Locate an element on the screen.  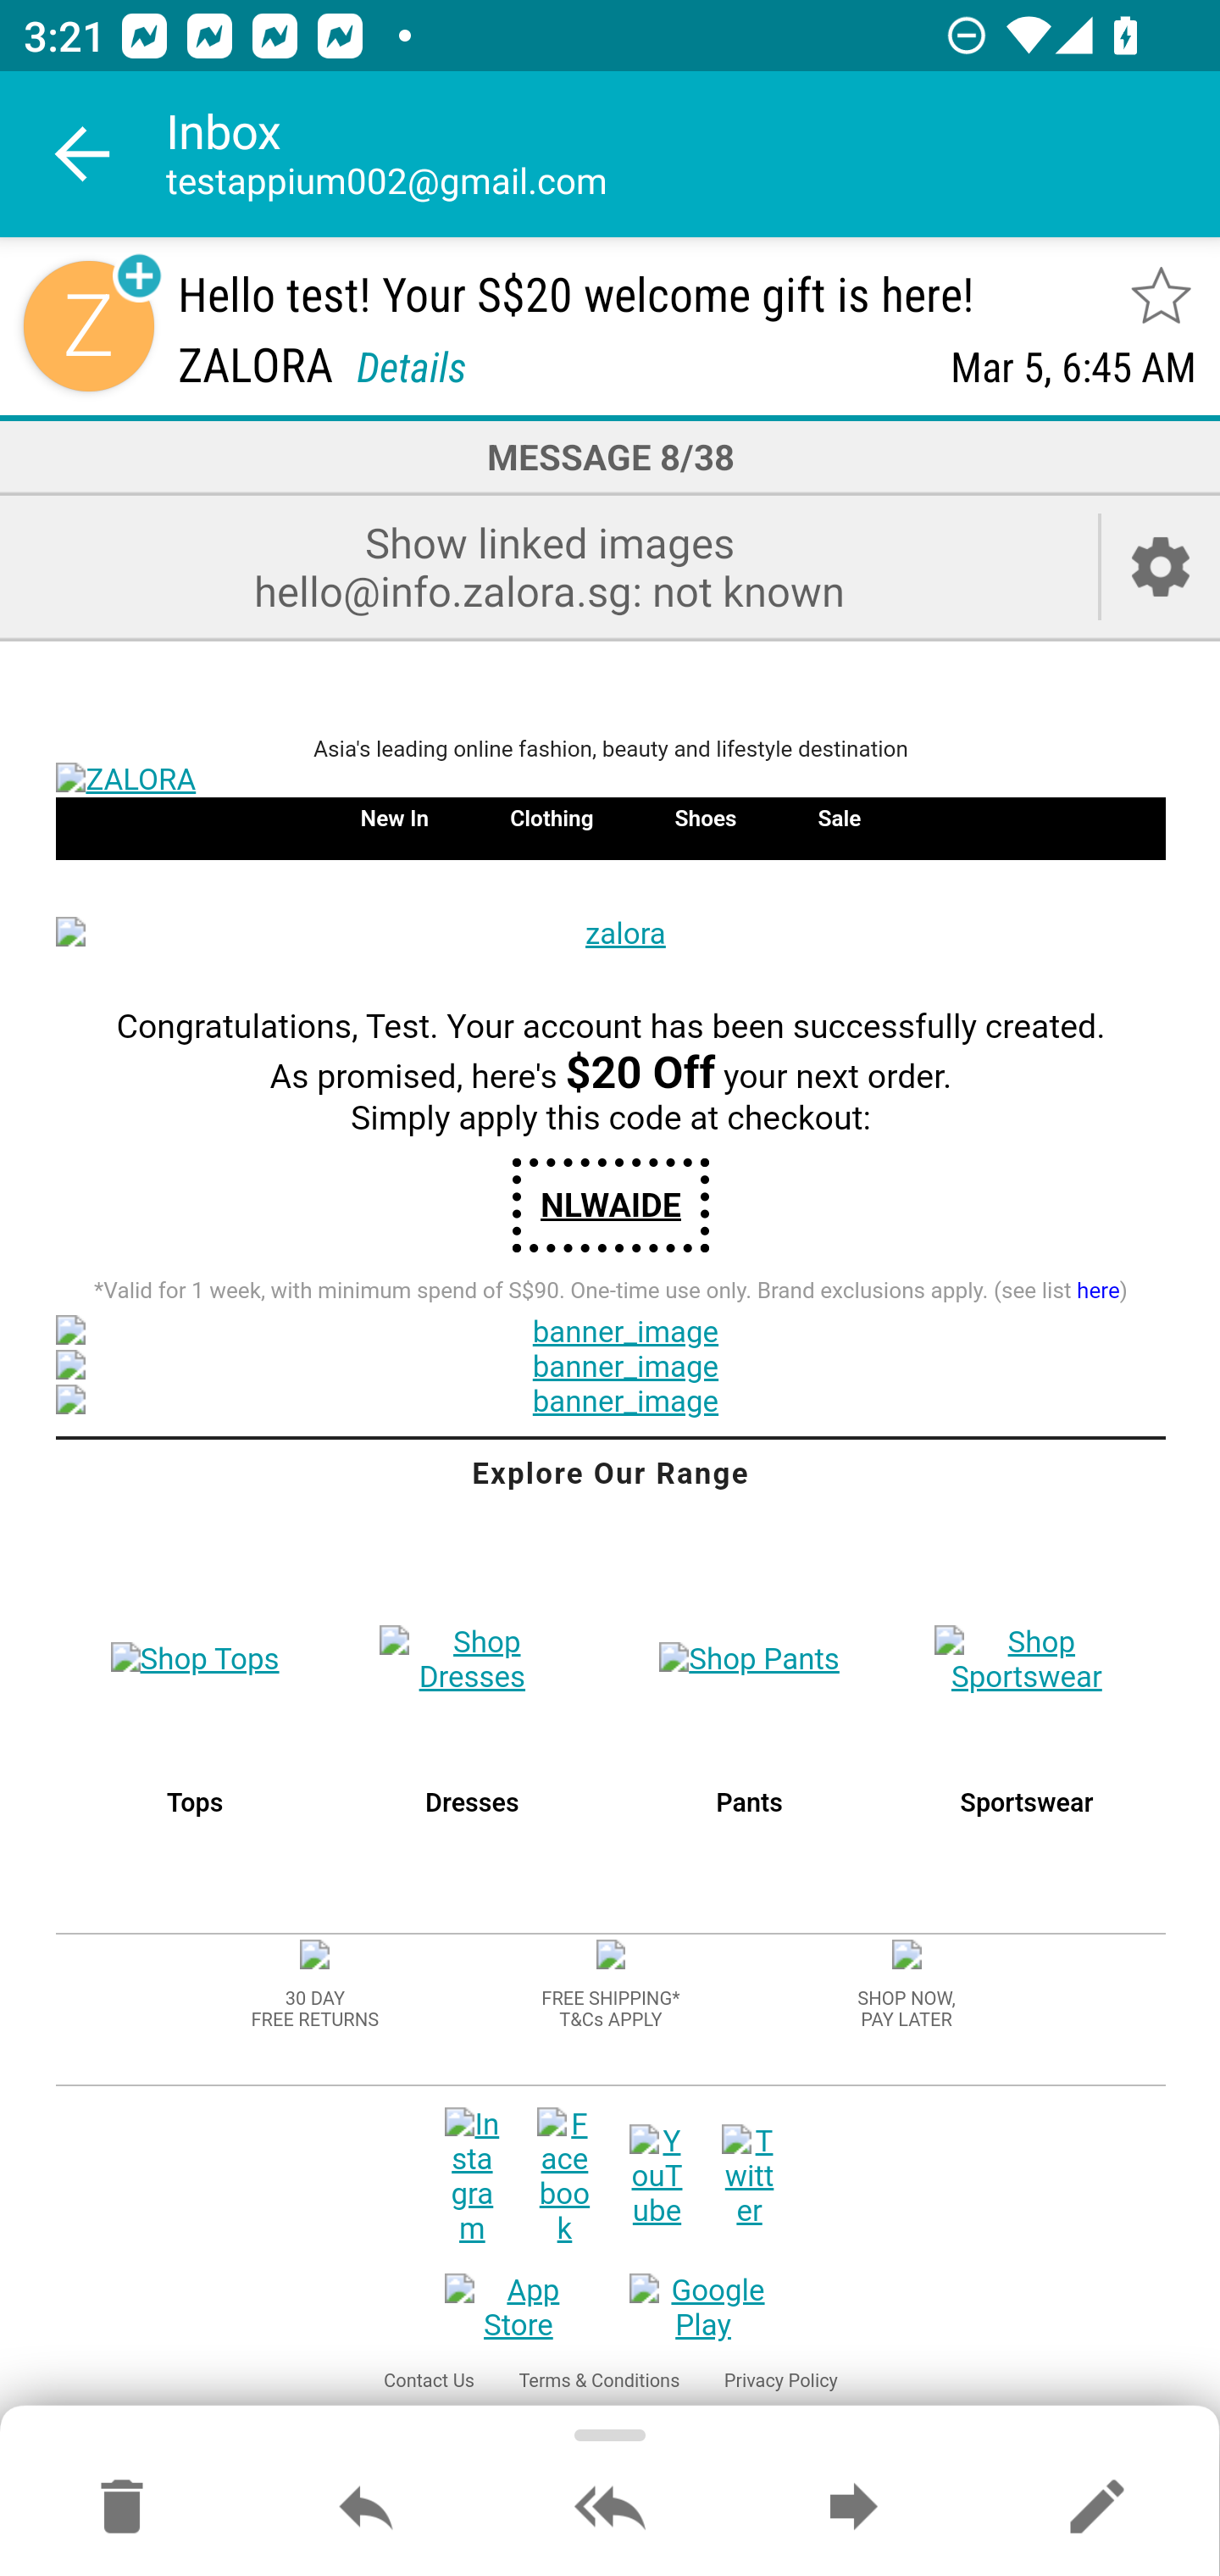
New In is located at coordinates (393, 817).